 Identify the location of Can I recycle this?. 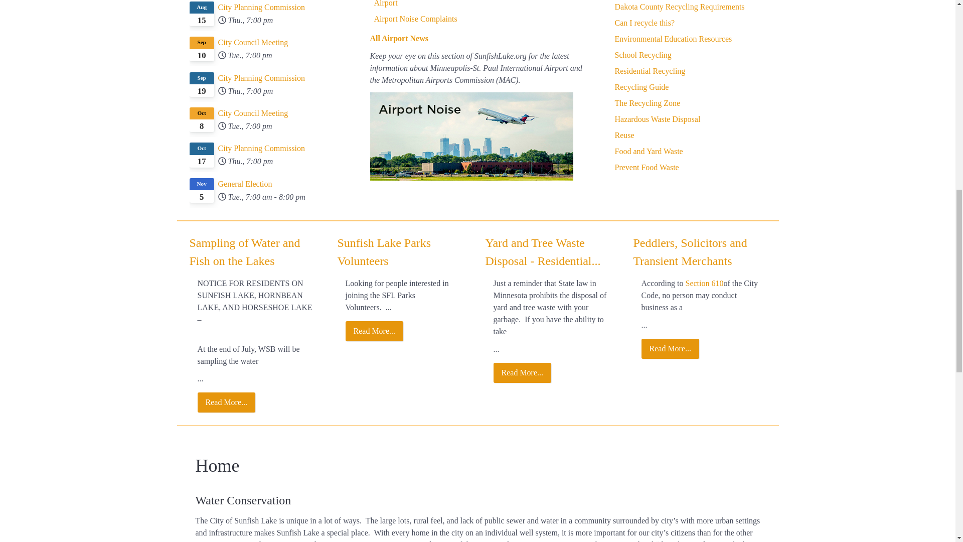
(645, 23).